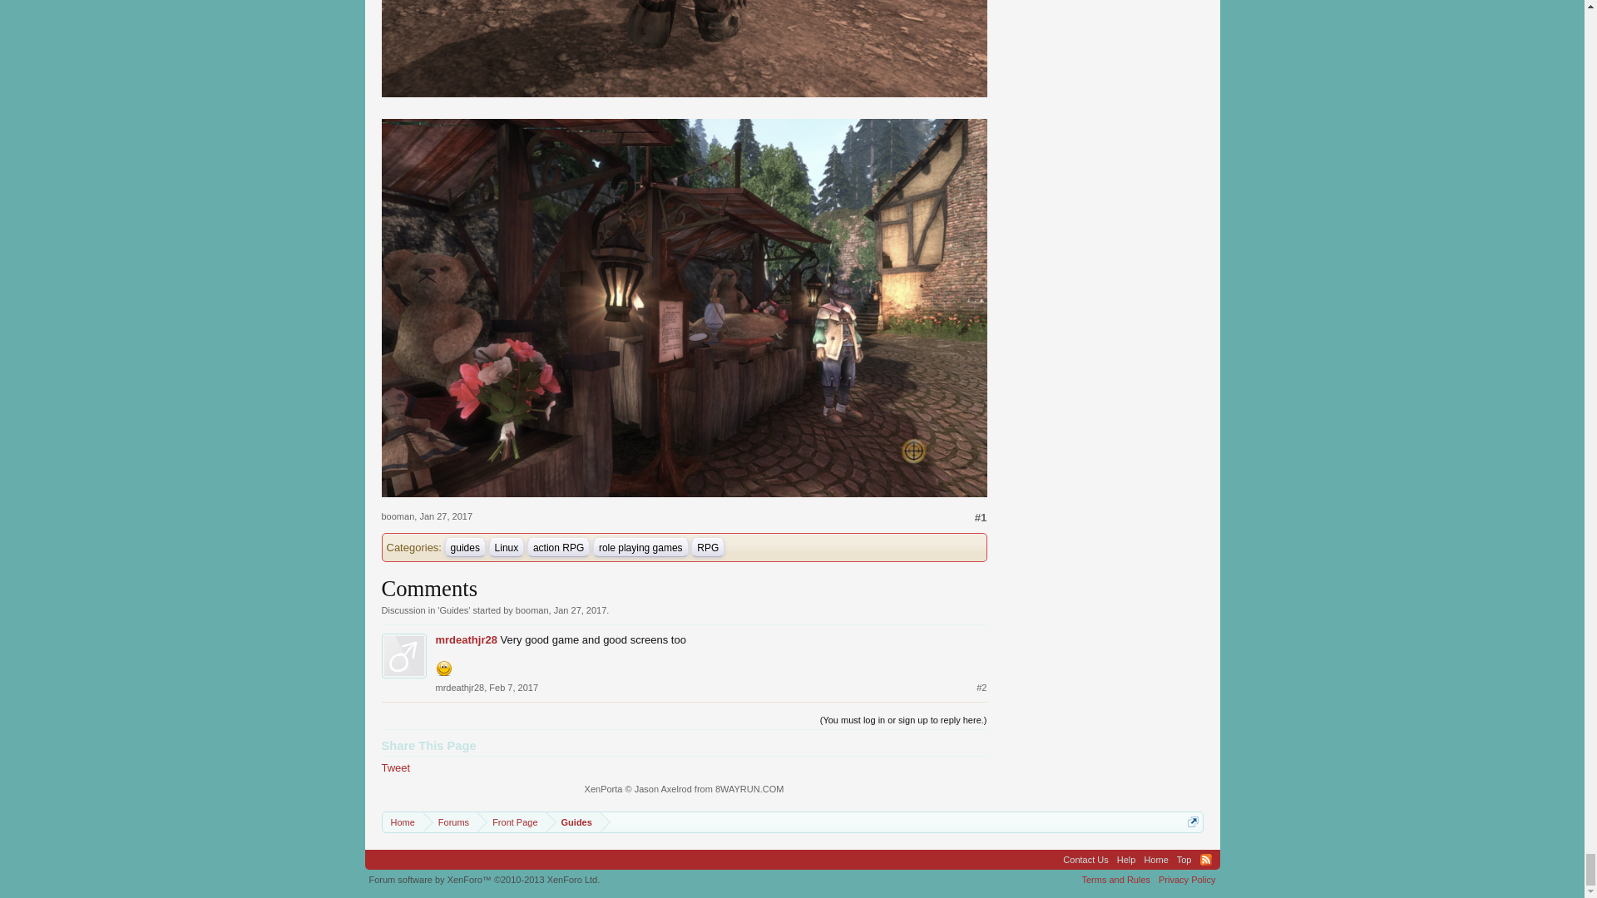 The height and width of the screenshot is (898, 1597). Describe the element at coordinates (581, 609) in the screenshot. I see `Jan 27, 2017 at 12:37 PM` at that location.